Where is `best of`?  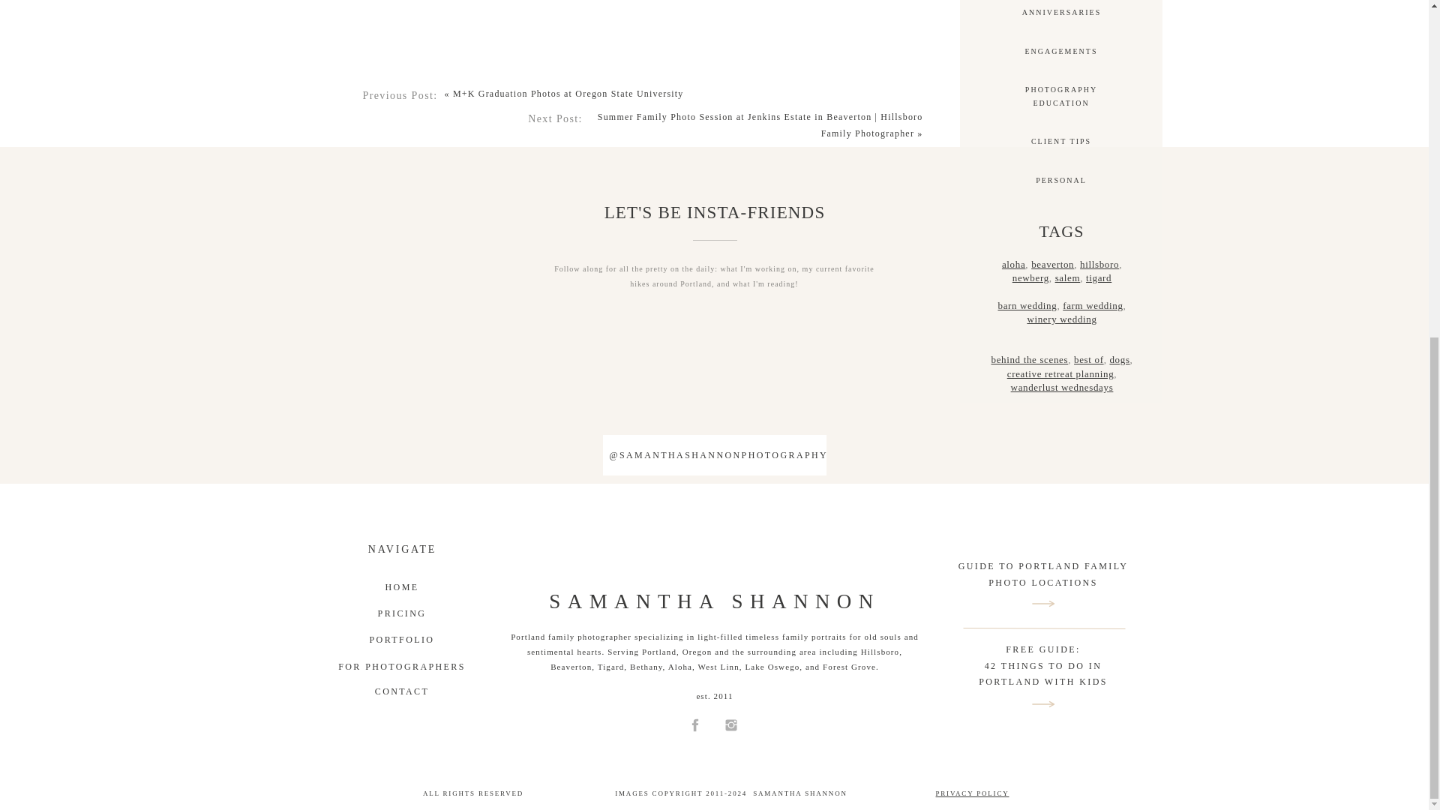
best of is located at coordinates (1089, 359).